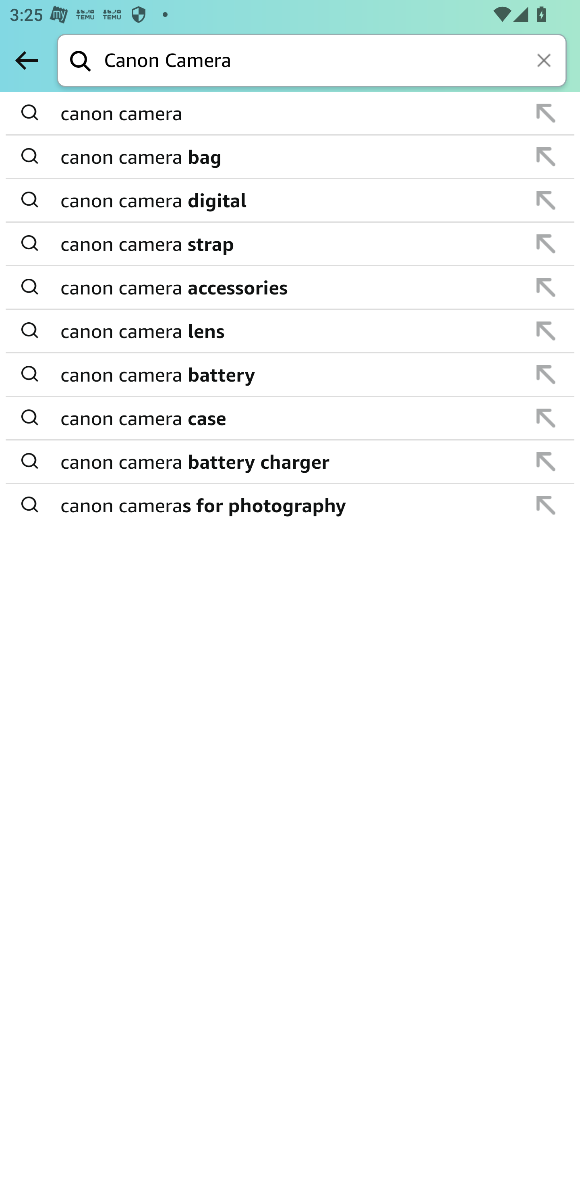 The width and height of the screenshot is (580, 1194). What do you see at coordinates (290, 244) in the screenshot?
I see `append suggestion canon camera strap` at bounding box center [290, 244].